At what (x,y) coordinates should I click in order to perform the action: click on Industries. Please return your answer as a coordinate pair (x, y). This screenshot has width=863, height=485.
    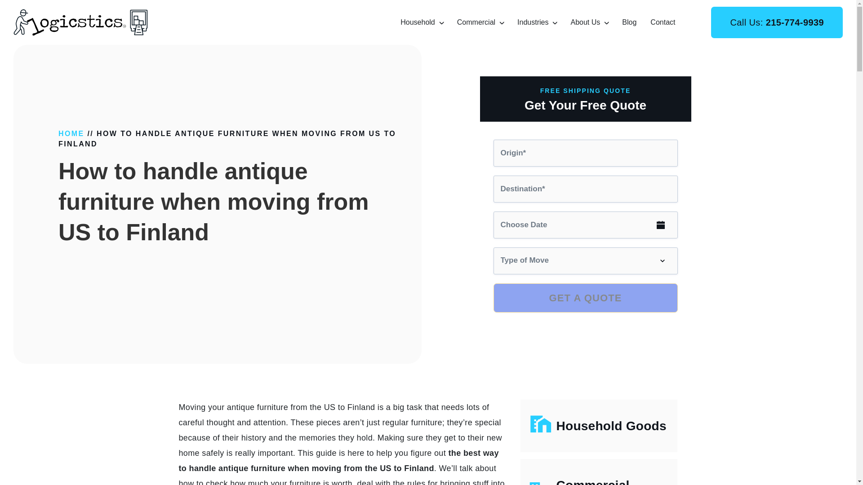
    Looking at the image, I should click on (532, 22).